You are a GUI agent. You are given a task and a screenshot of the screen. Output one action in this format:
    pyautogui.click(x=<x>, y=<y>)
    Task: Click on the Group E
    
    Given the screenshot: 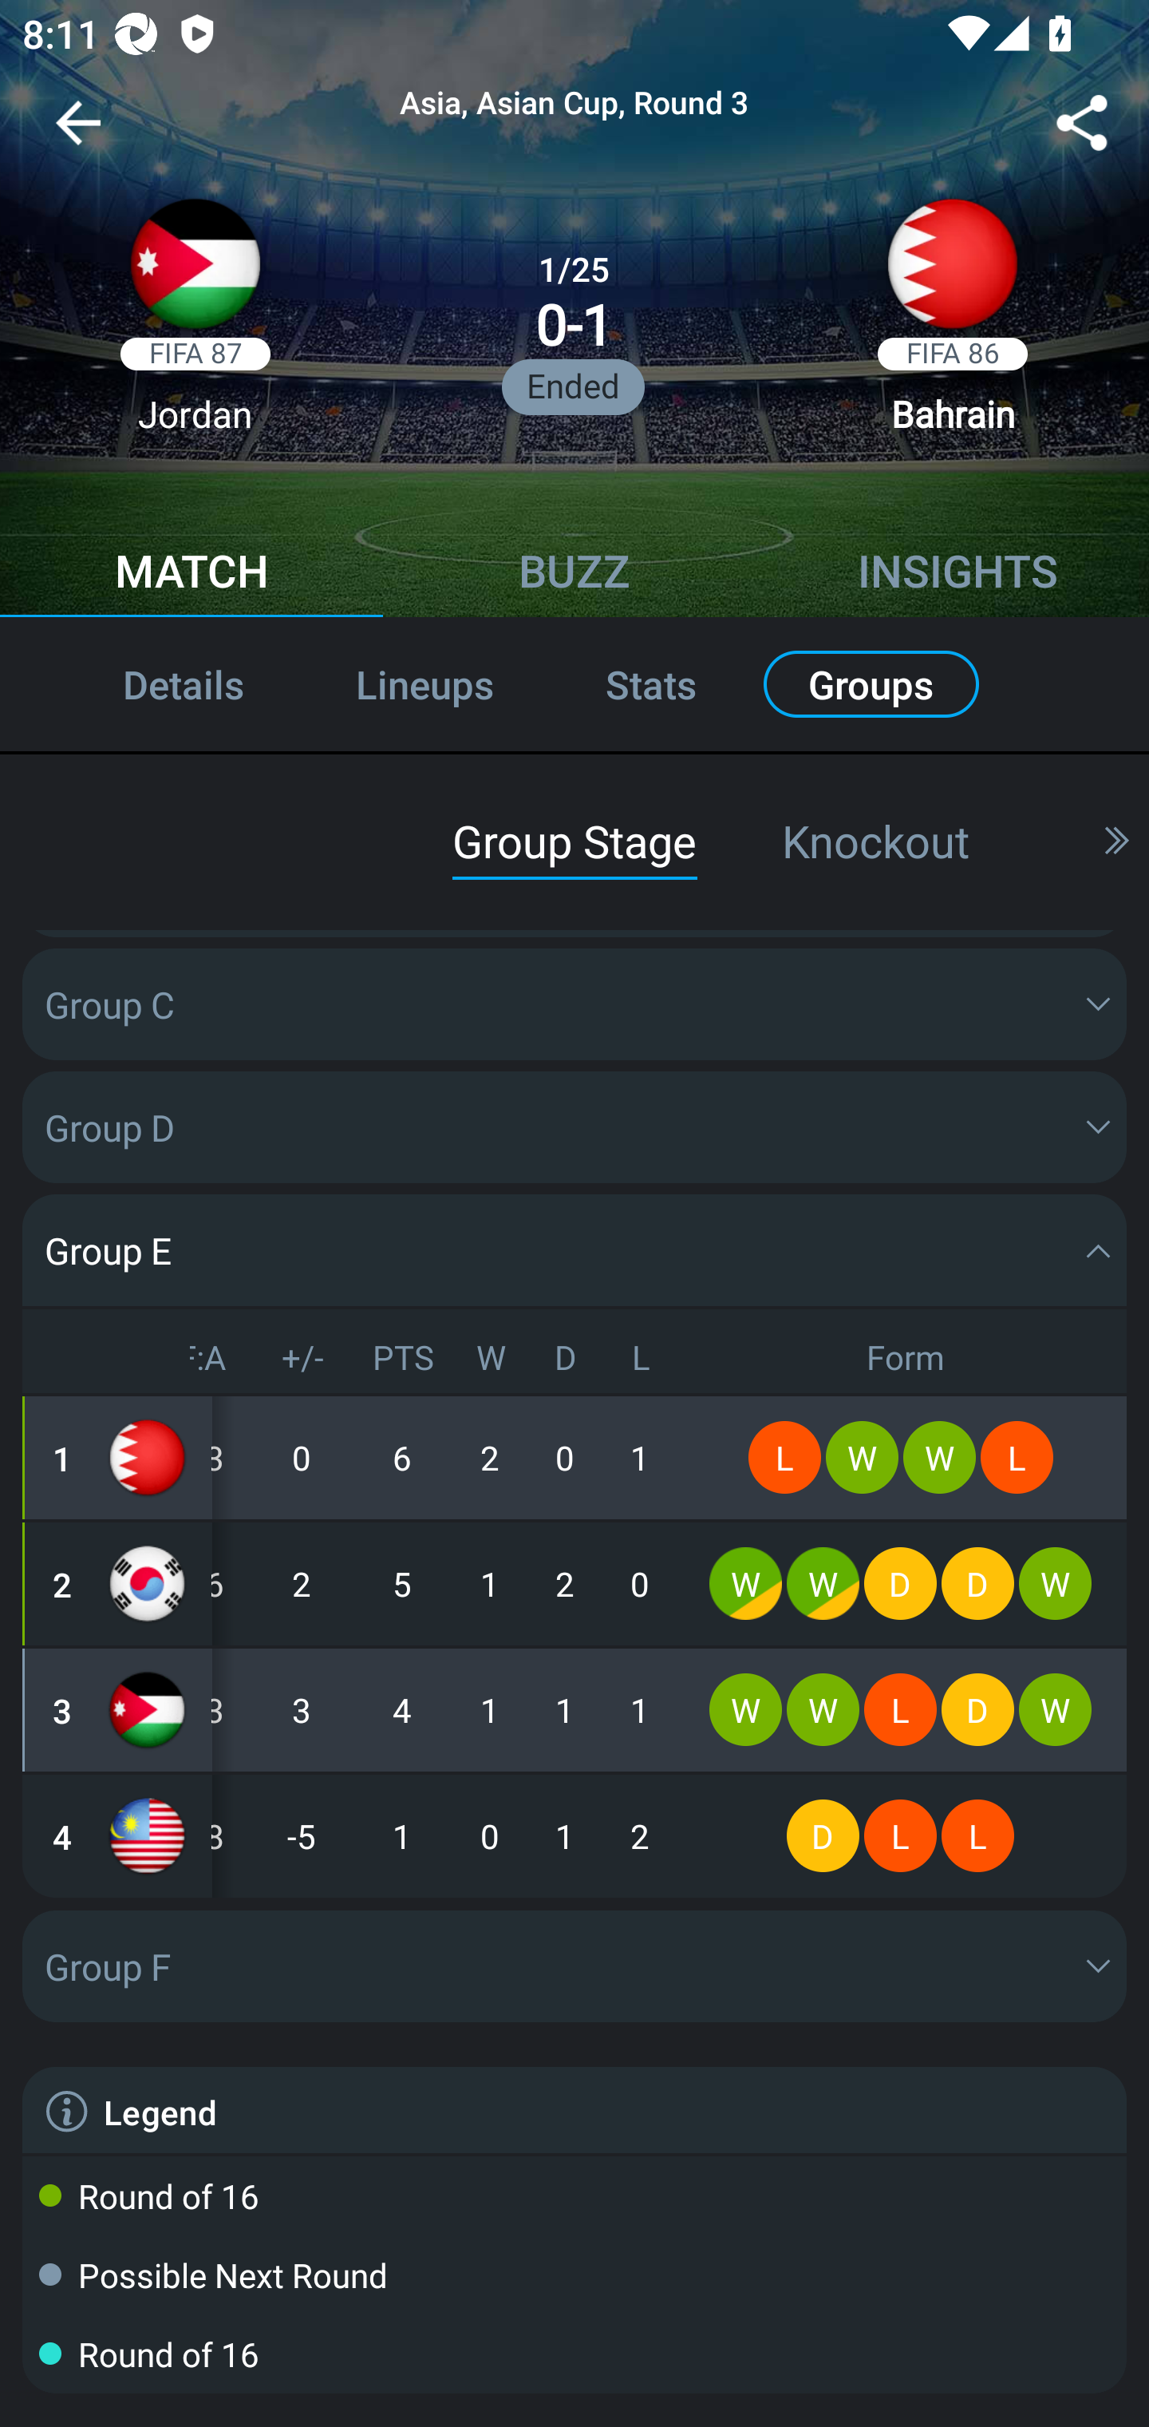 What is the action you would take?
    pyautogui.click(x=574, y=1249)
    